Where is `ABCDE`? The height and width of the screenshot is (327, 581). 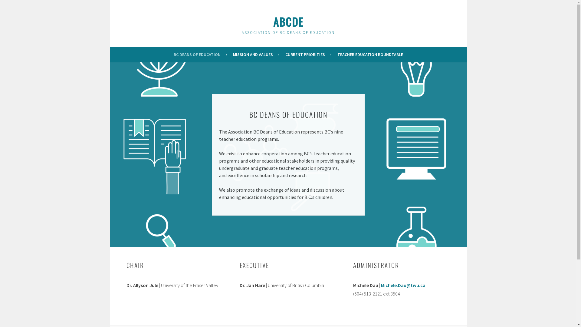 ABCDE is located at coordinates (288, 22).